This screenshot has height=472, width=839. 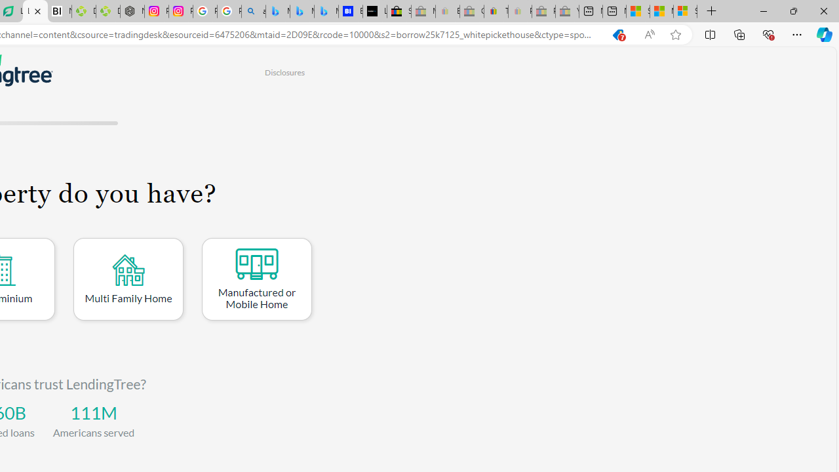 I want to click on Nordace - Nordace Edin Collection, so click(x=132, y=12).